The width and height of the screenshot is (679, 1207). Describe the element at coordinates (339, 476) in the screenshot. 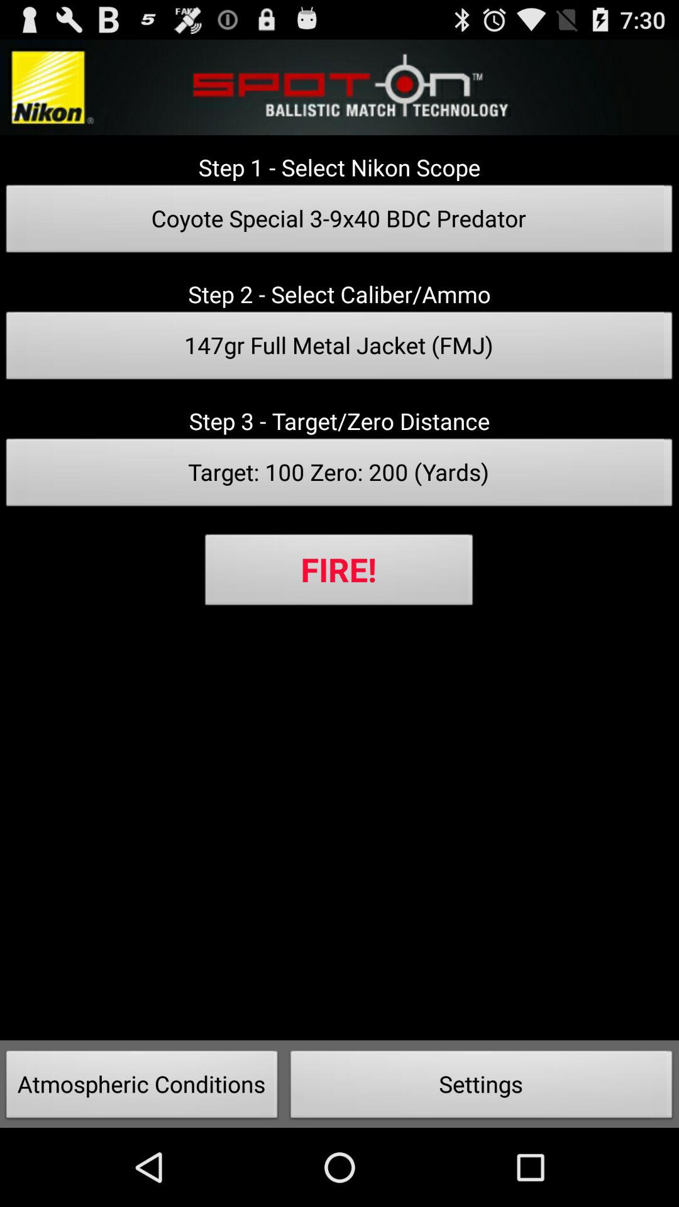

I see `launch the icon below the step 3 target app` at that location.